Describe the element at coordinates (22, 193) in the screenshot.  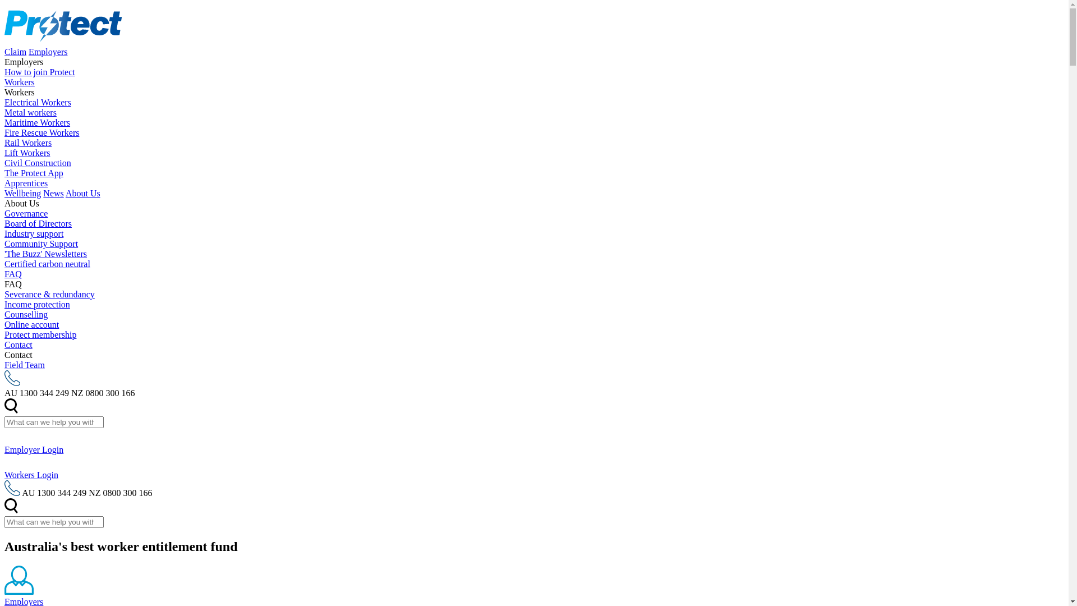
I see `Wellbeing` at that location.